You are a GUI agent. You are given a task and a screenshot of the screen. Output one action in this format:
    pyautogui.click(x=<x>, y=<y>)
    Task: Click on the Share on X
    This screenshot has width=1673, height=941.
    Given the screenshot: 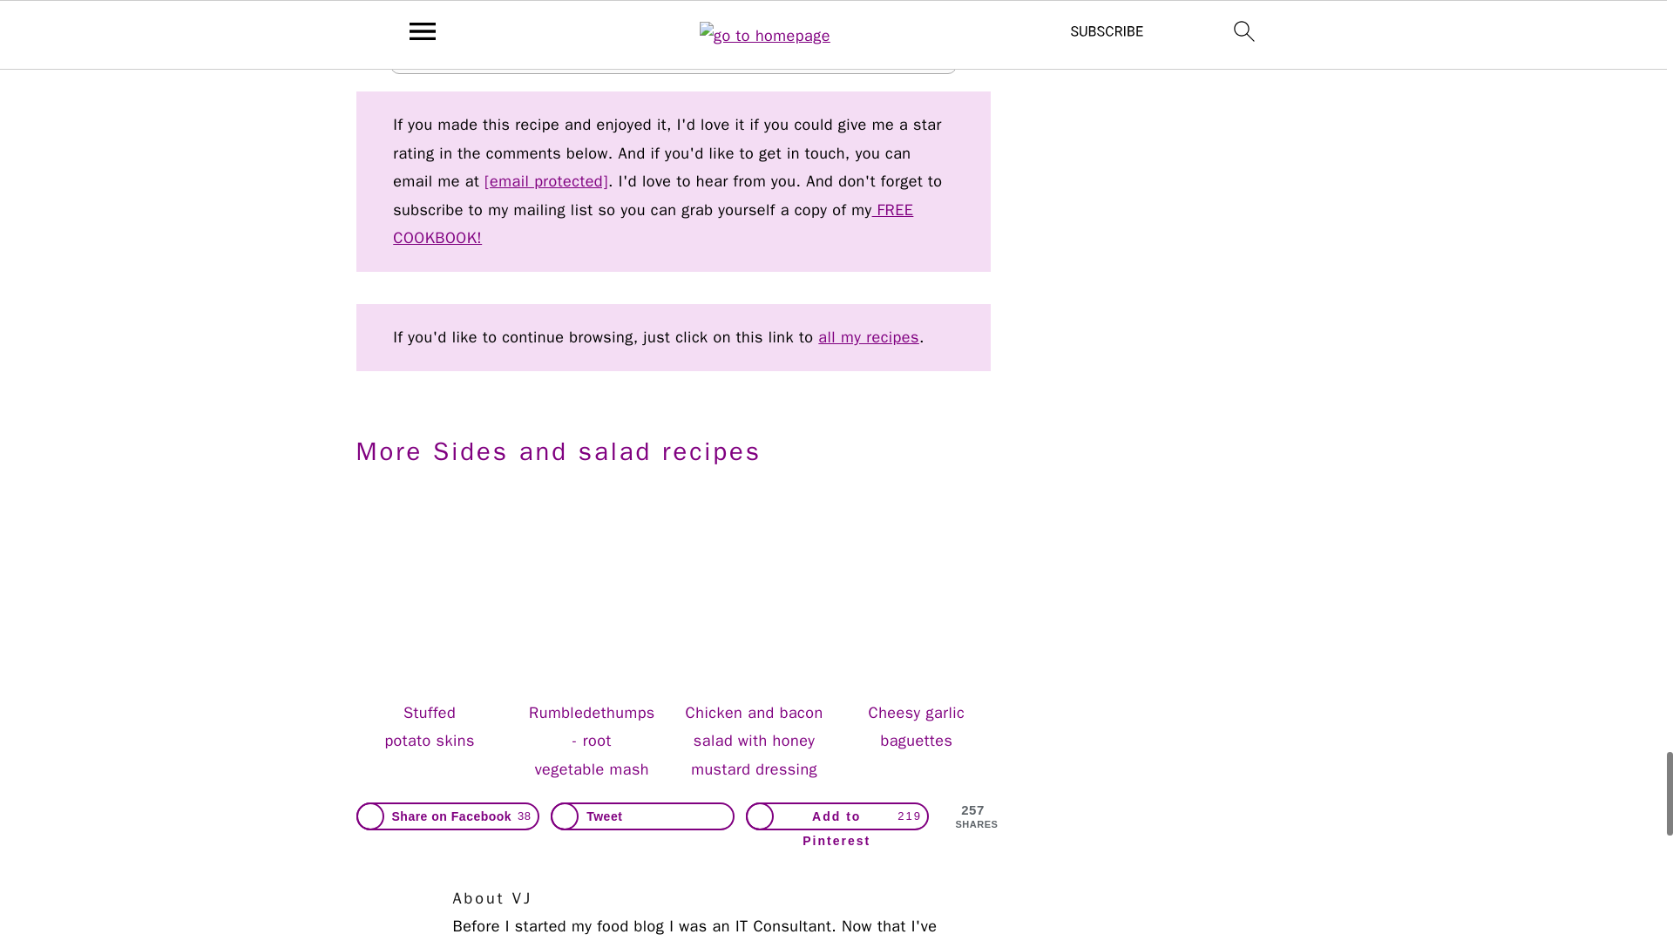 What is the action you would take?
    pyautogui.click(x=641, y=816)
    